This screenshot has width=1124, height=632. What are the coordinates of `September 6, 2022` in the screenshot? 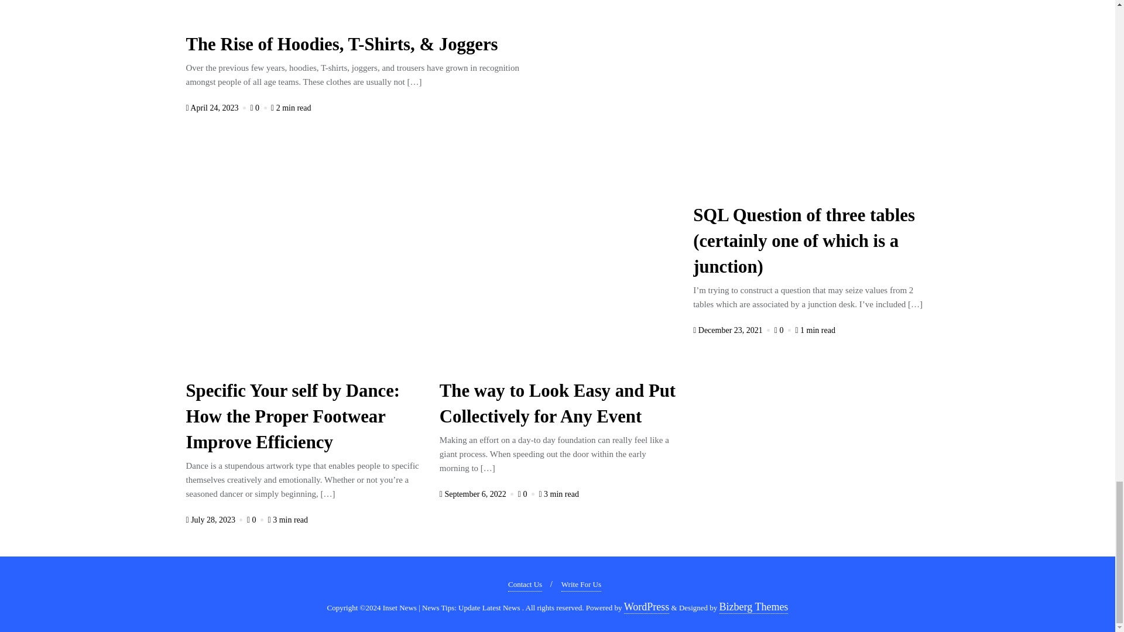 It's located at (478, 494).